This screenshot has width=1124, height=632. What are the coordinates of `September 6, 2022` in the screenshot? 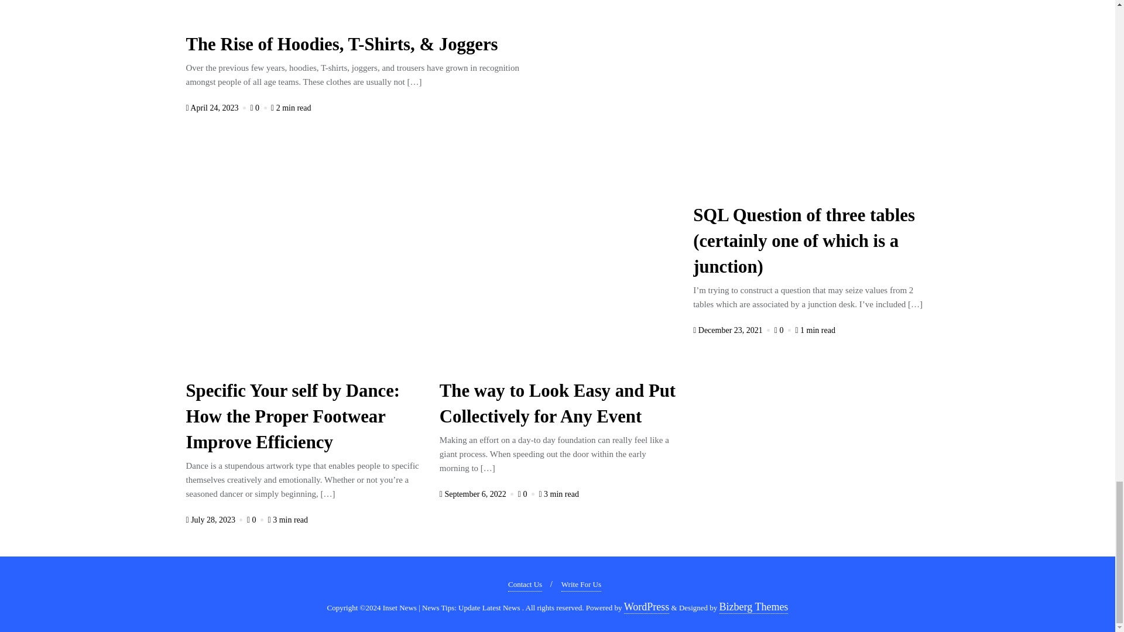 It's located at (478, 494).